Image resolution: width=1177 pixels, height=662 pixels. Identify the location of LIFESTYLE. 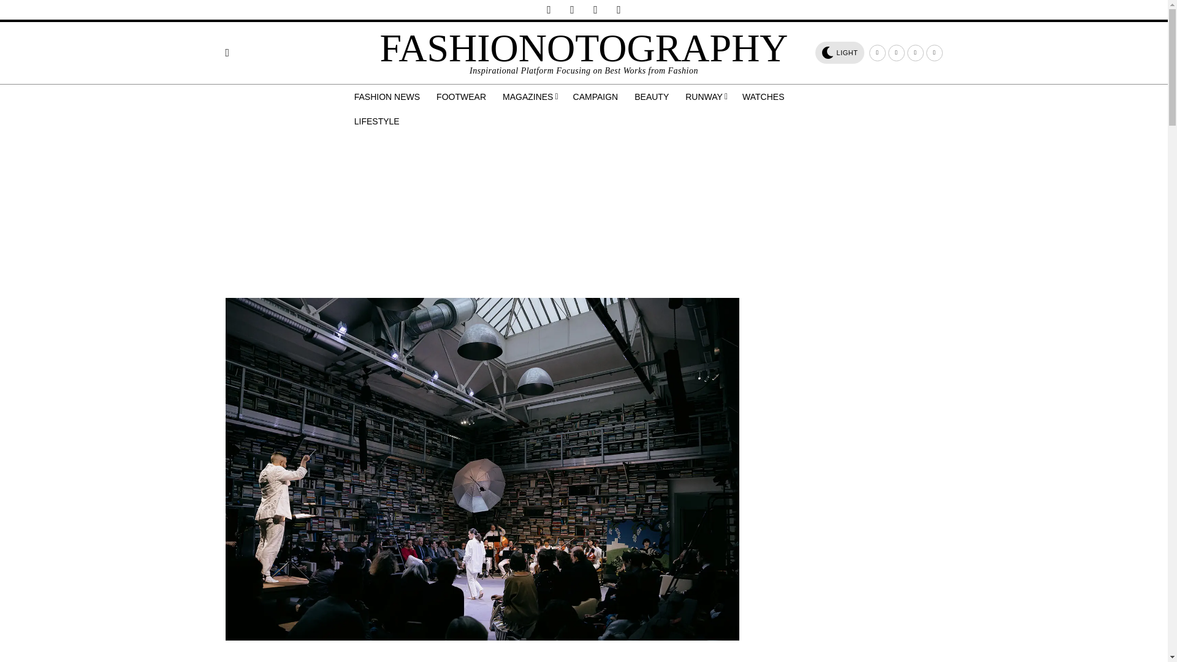
(378, 121).